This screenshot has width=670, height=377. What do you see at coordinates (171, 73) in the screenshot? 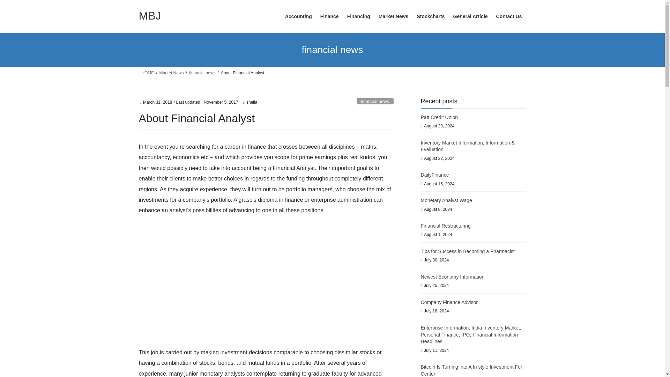
I see `Market News` at bounding box center [171, 73].